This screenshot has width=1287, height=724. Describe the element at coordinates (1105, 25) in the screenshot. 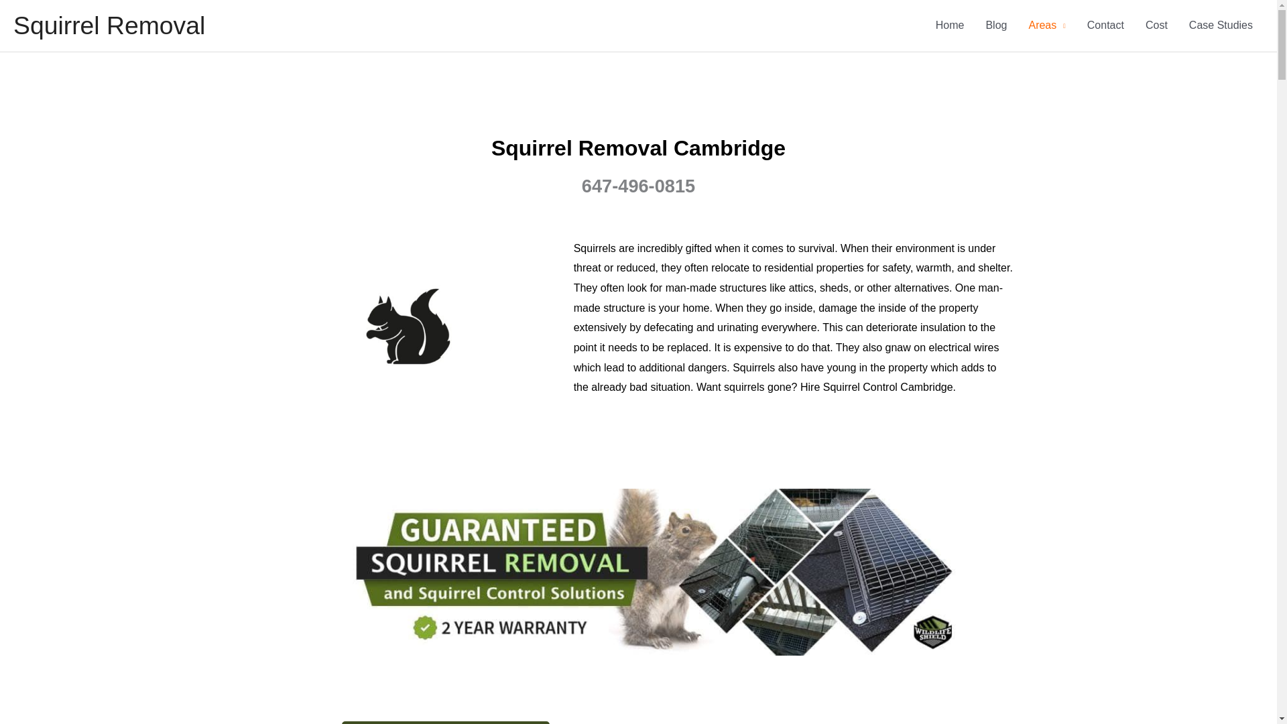

I see `Contact` at that location.